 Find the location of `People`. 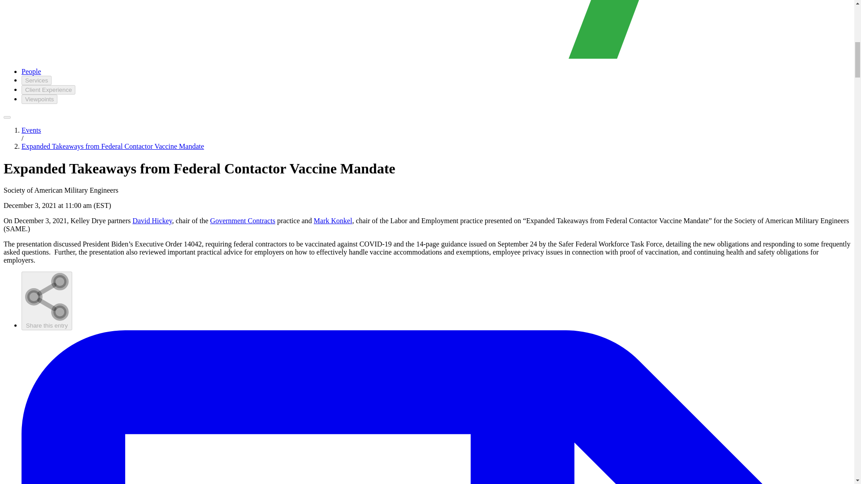

People is located at coordinates (31, 72).